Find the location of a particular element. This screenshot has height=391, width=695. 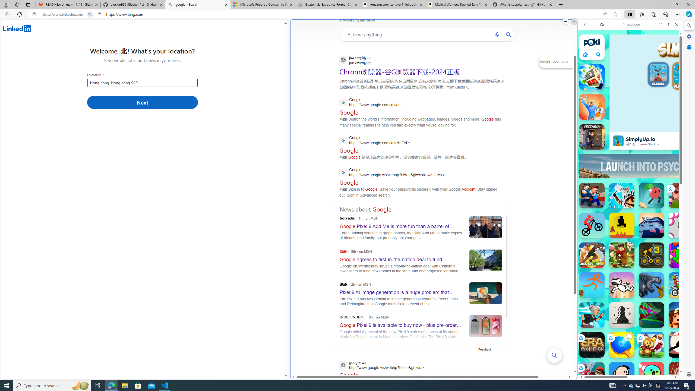

AutomationID: application-canvas is located at coordinates (696, 83).